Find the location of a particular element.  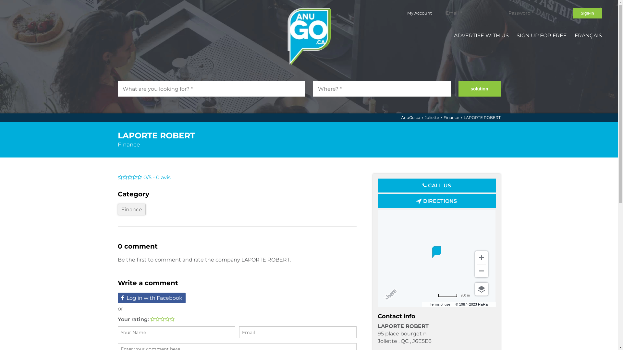

LAPORTE ROBERT is located at coordinates (482, 118).